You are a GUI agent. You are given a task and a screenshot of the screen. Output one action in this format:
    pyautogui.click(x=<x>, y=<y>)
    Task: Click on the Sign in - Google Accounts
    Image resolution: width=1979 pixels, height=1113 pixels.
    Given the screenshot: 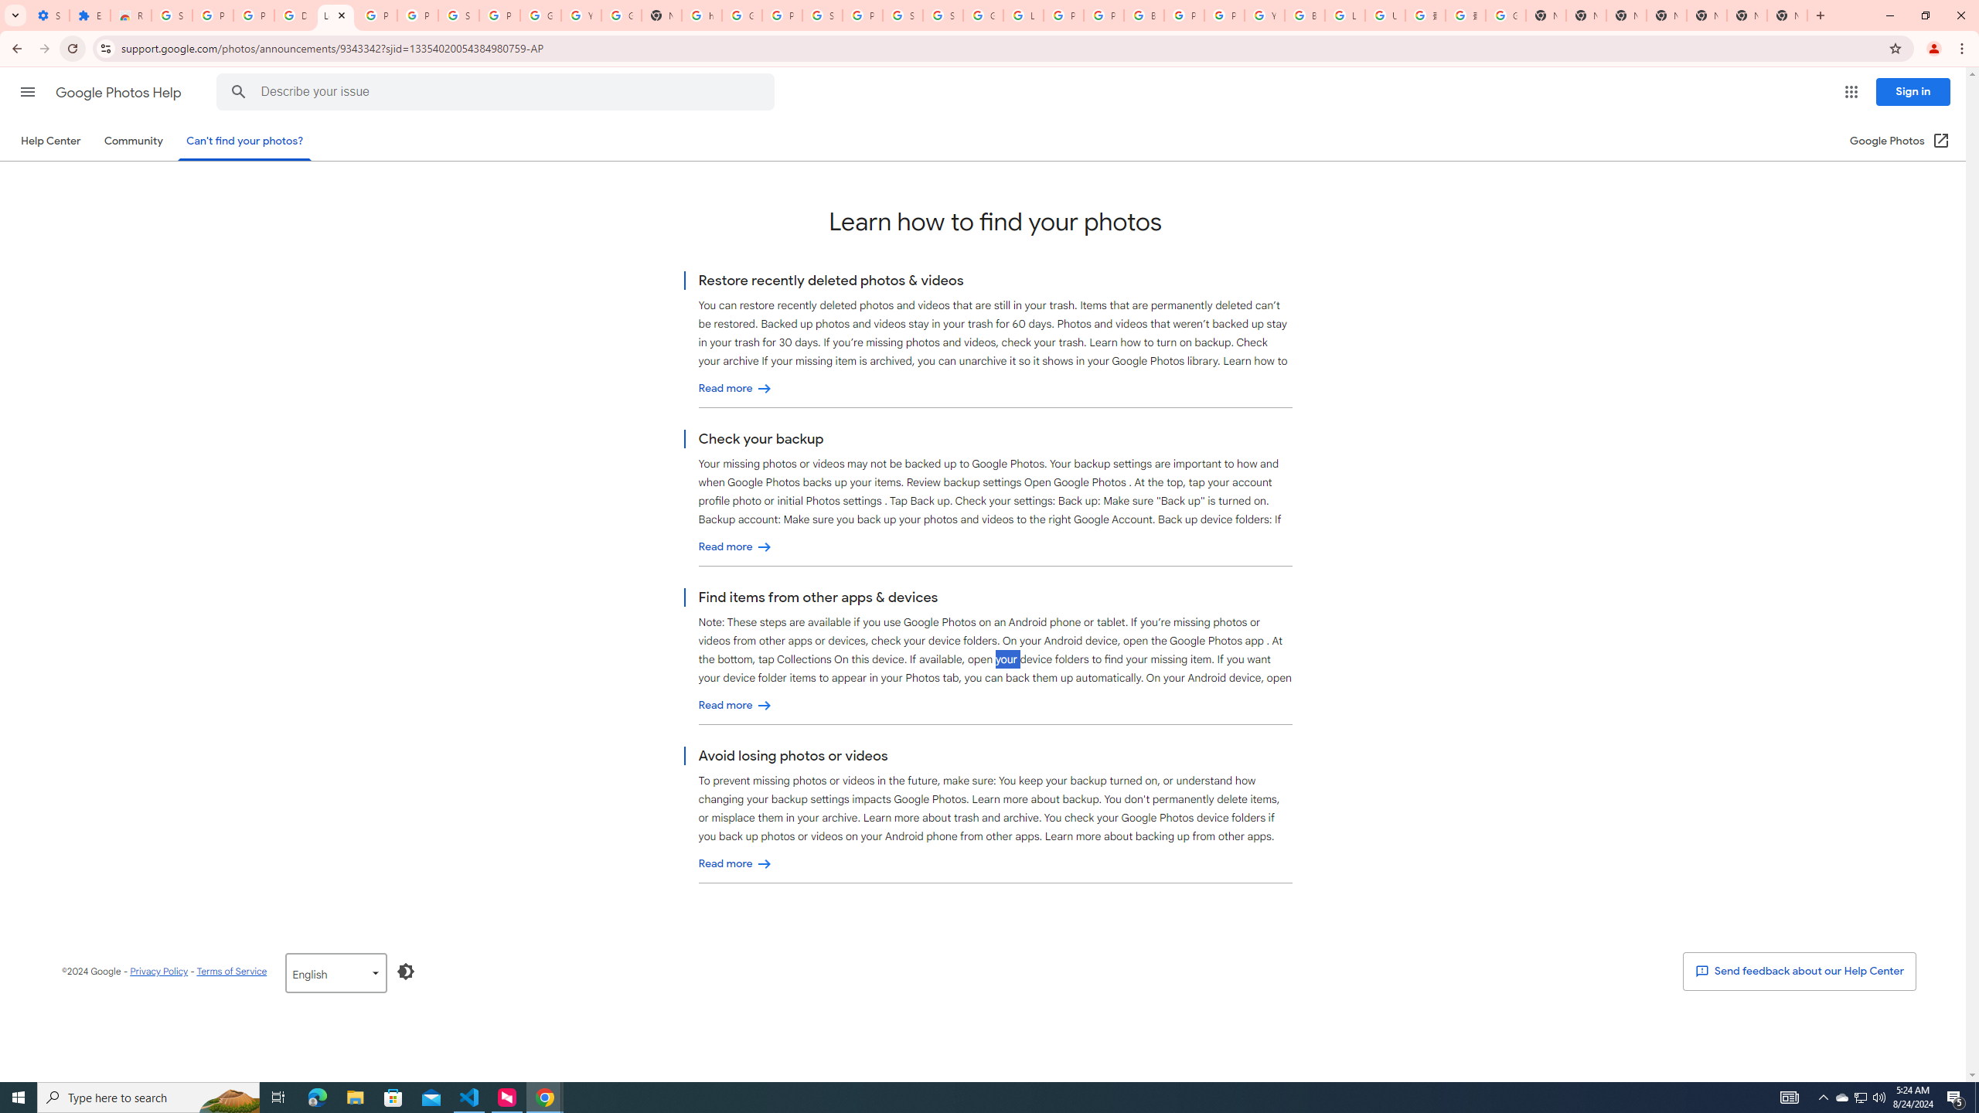 What is the action you would take?
    pyautogui.click(x=943, y=15)
    